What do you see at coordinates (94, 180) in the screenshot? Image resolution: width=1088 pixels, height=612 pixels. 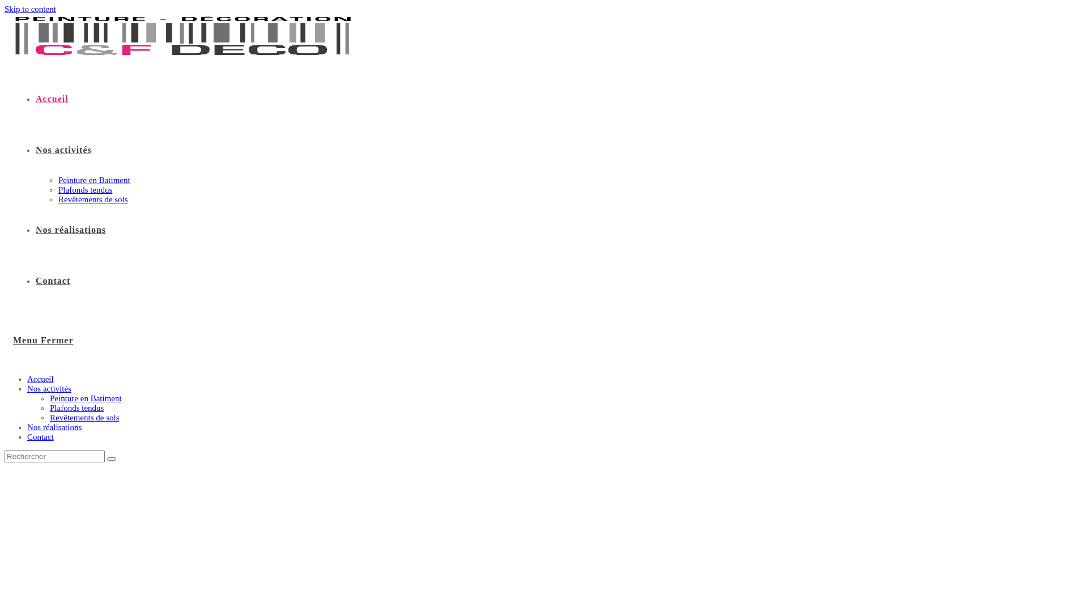 I see `Peinture en Batiment` at bounding box center [94, 180].